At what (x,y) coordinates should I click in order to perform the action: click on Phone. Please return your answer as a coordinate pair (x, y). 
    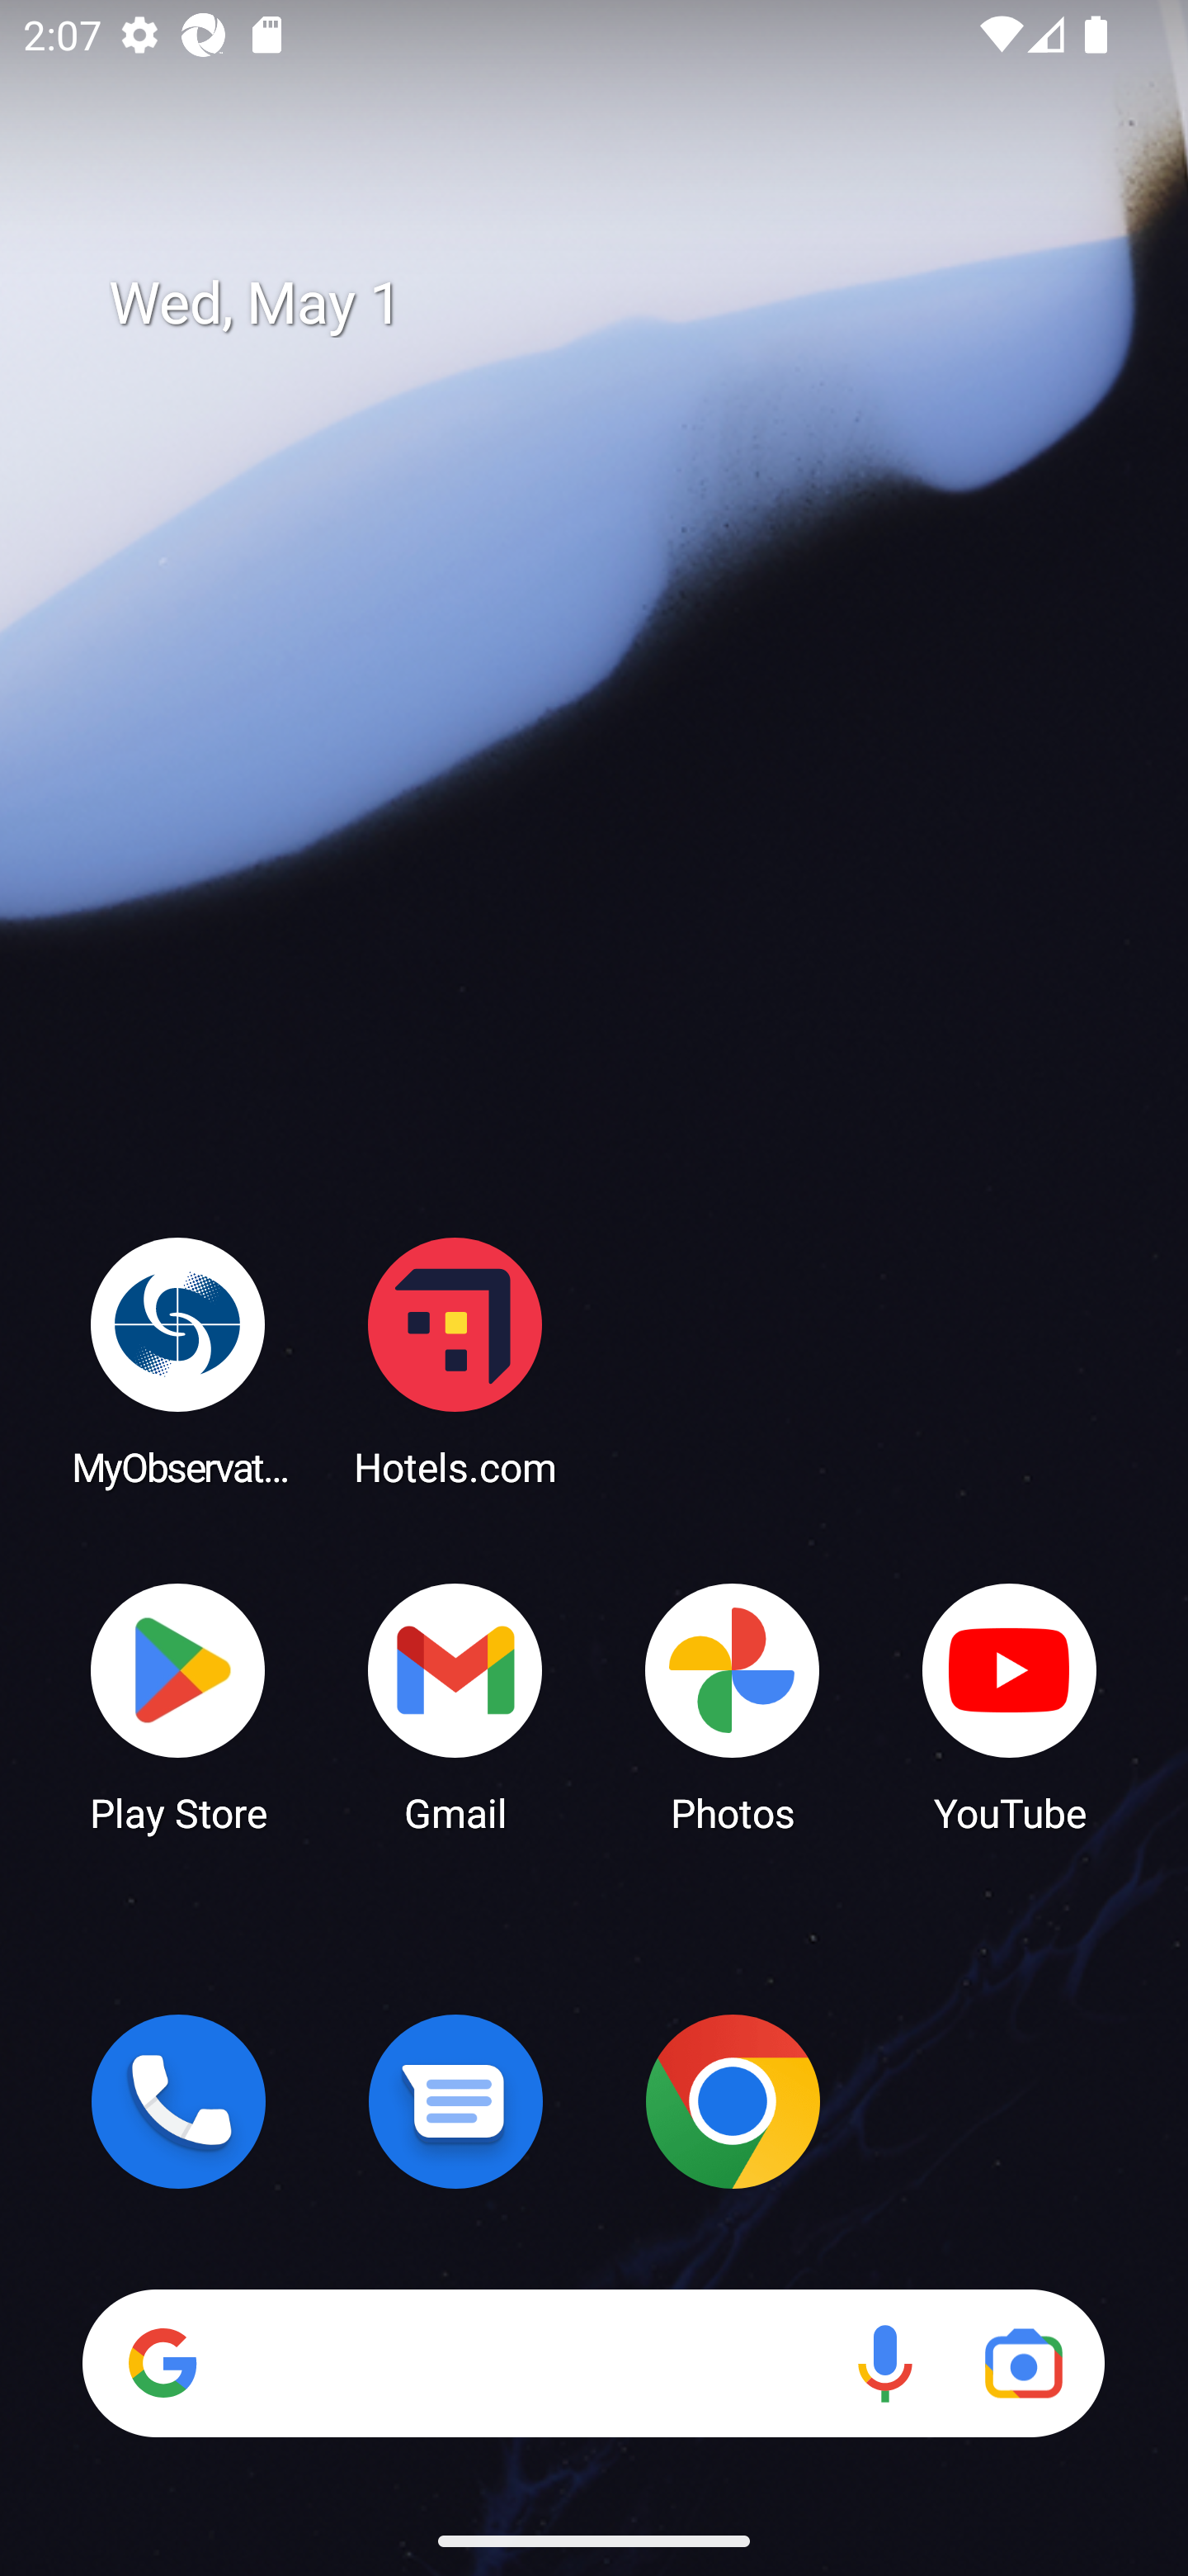
    Looking at the image, I should click on (178, 2101).